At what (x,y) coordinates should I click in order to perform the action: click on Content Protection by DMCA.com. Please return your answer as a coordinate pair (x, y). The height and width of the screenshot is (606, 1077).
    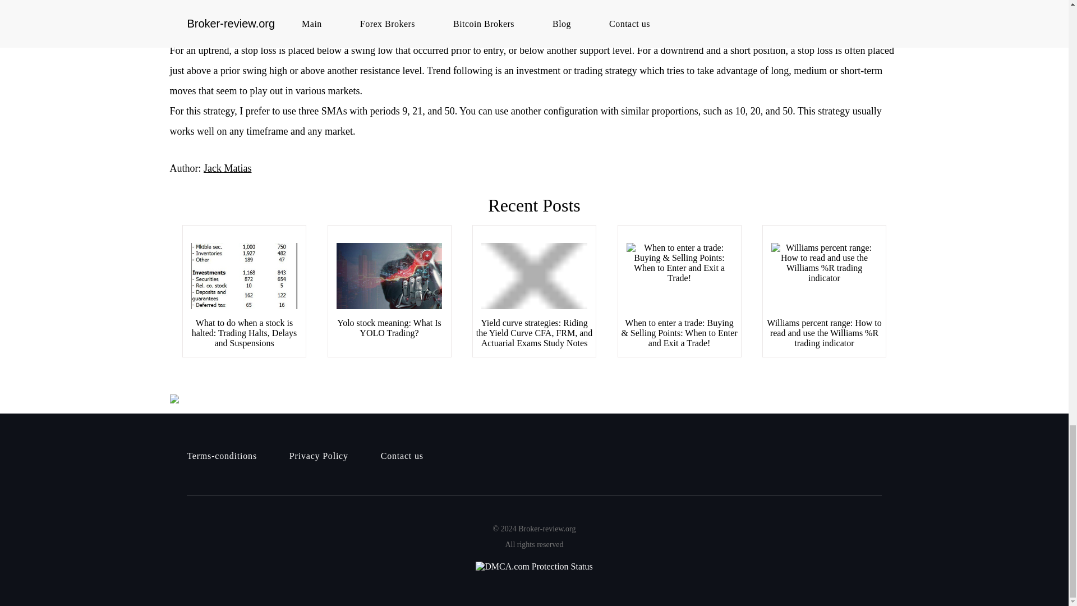
    Looking at the image, I should click on (533, 399).